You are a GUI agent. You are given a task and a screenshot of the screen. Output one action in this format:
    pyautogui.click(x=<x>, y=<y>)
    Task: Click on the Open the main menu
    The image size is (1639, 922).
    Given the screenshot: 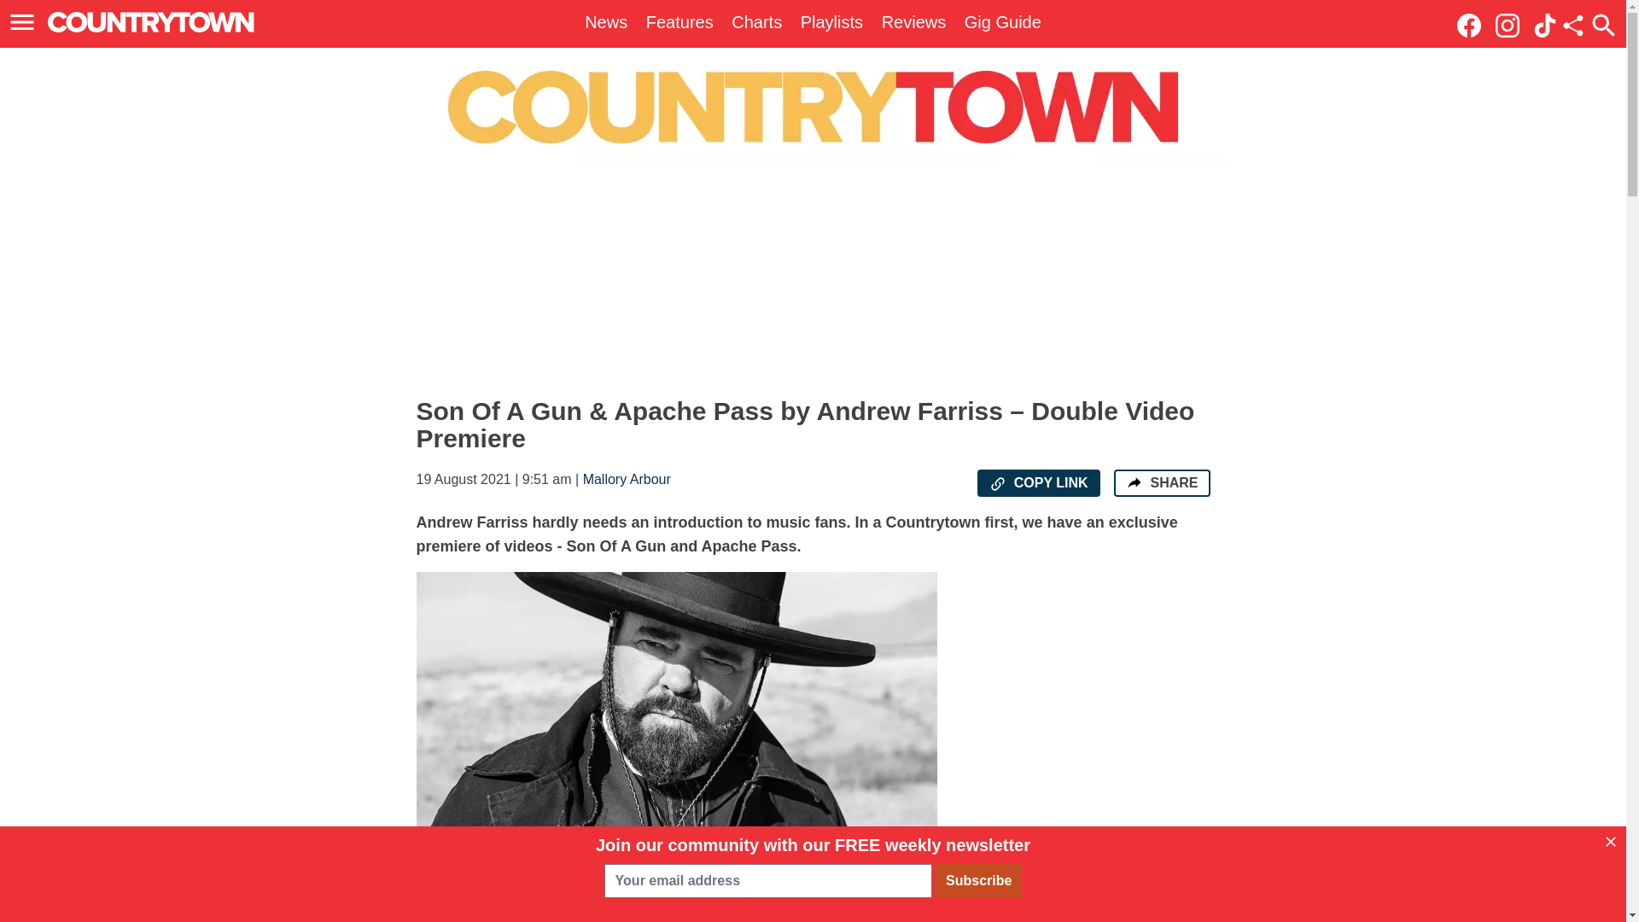 What is the action you would take?
    pyautogui.click(x=25, y=22)
    